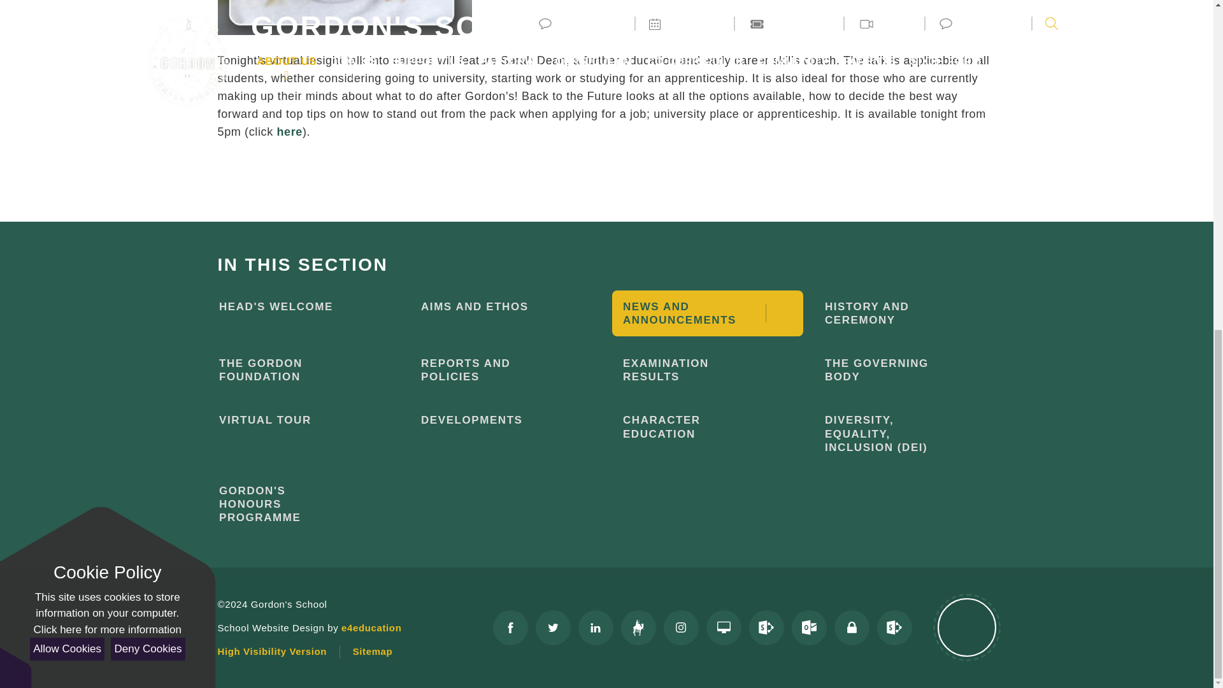 This screenshot has width=1223, height=688. What do you see at coordinates (66, 15) in the screenshot?
I see `Allow Cookies` at bounding box center [66, 15].